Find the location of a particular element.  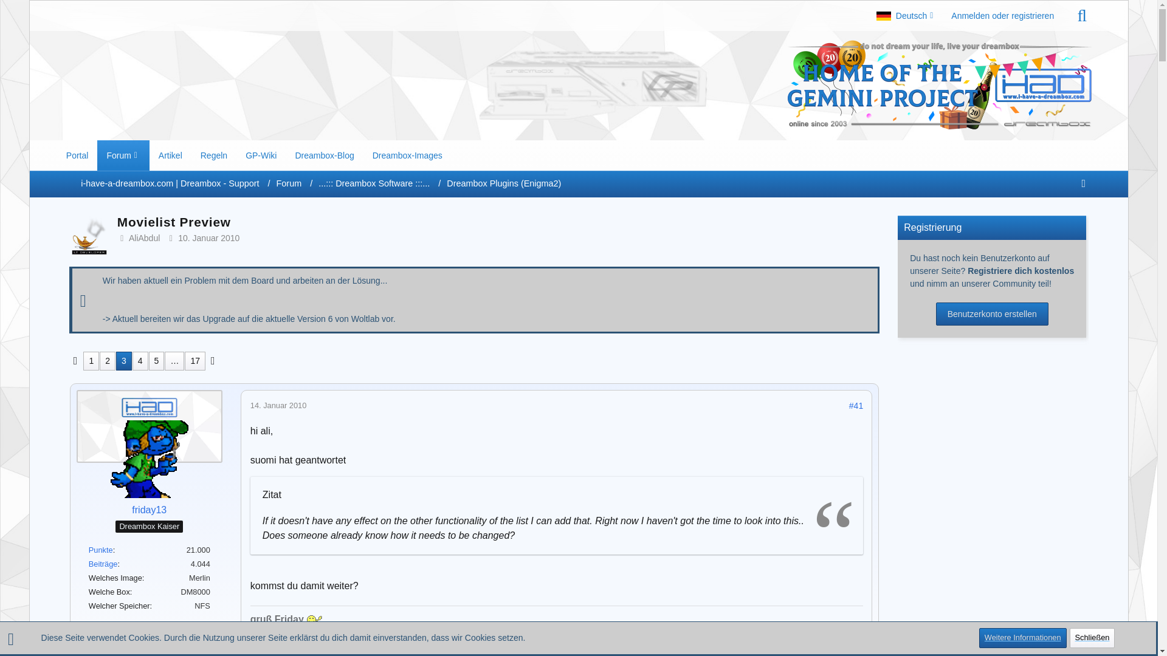

17 is located at coordinates (194, 361).